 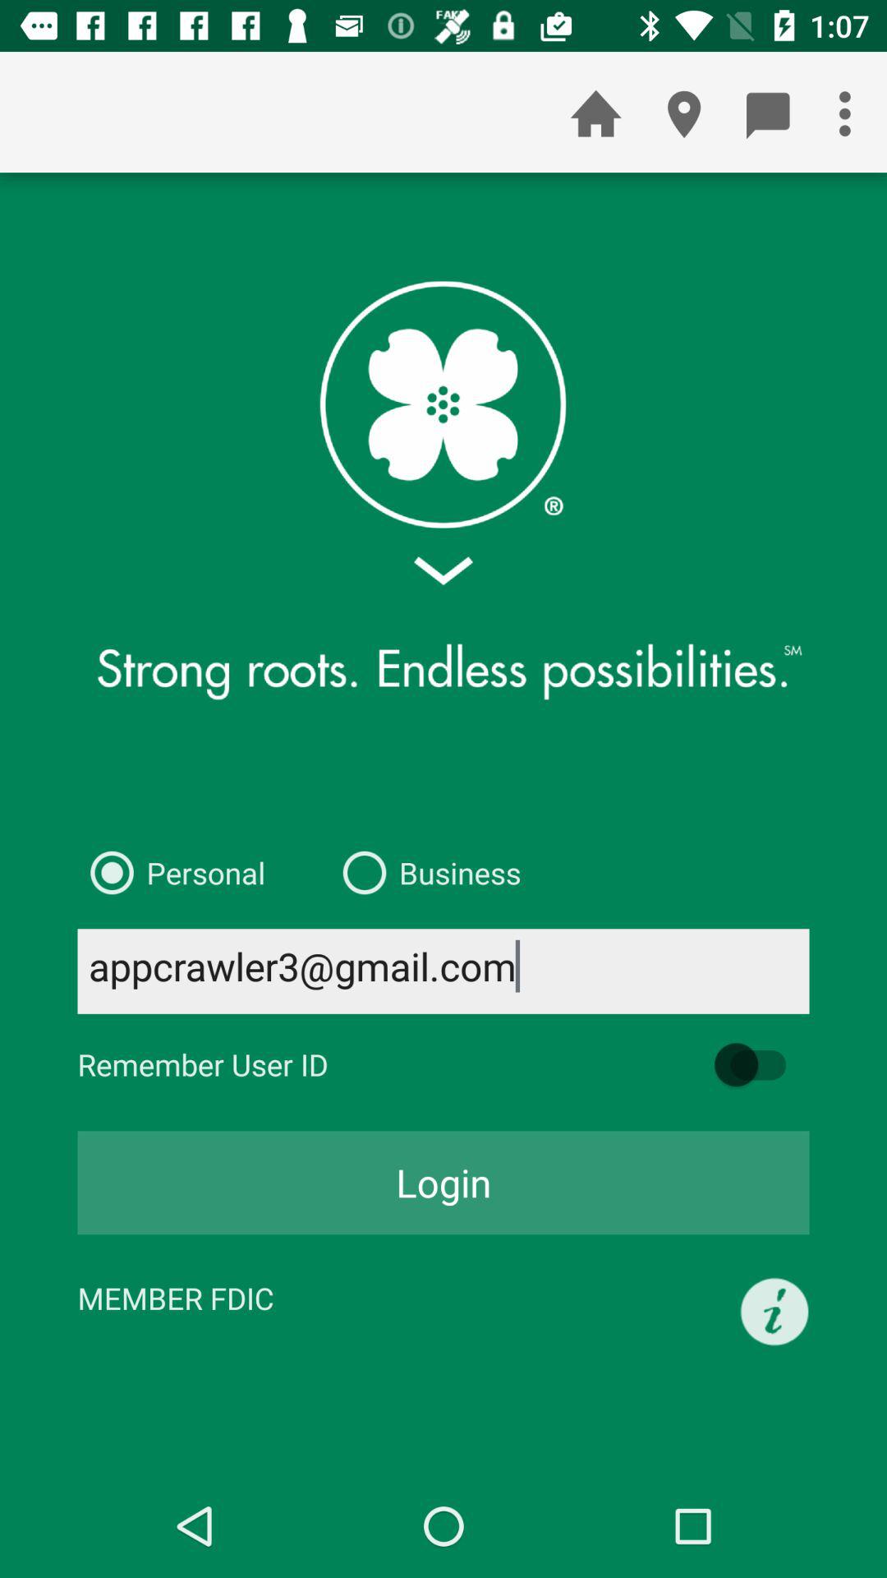 I want to click on select the login item, so click(x=443, y=1183).